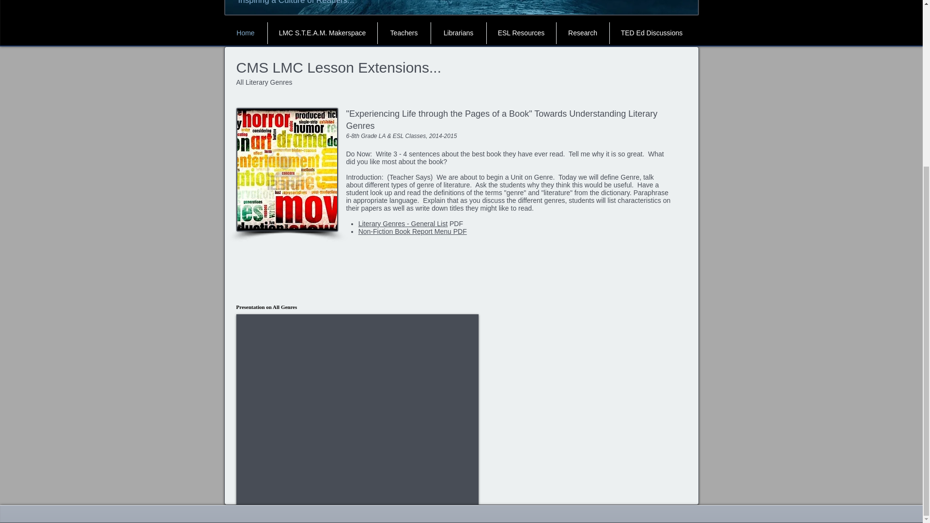  Describe the element at coordinates (521, 33) in the screenshot. I see `ESL Resources` at that location.